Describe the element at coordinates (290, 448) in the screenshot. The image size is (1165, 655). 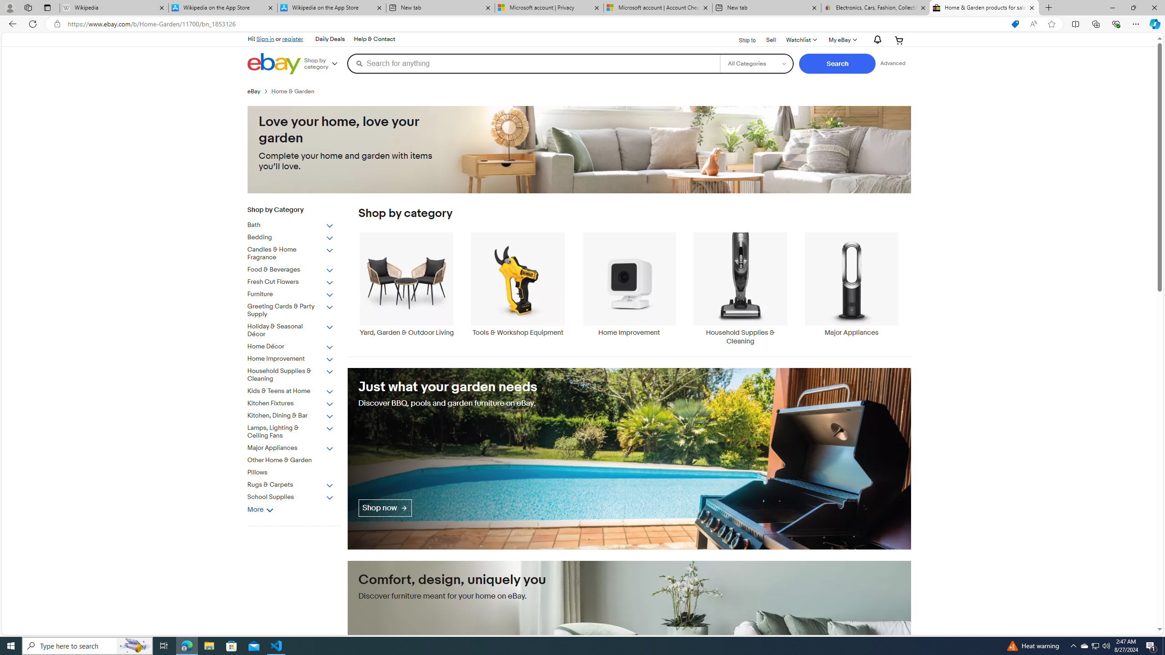
I see `Major Appliances` at that location.